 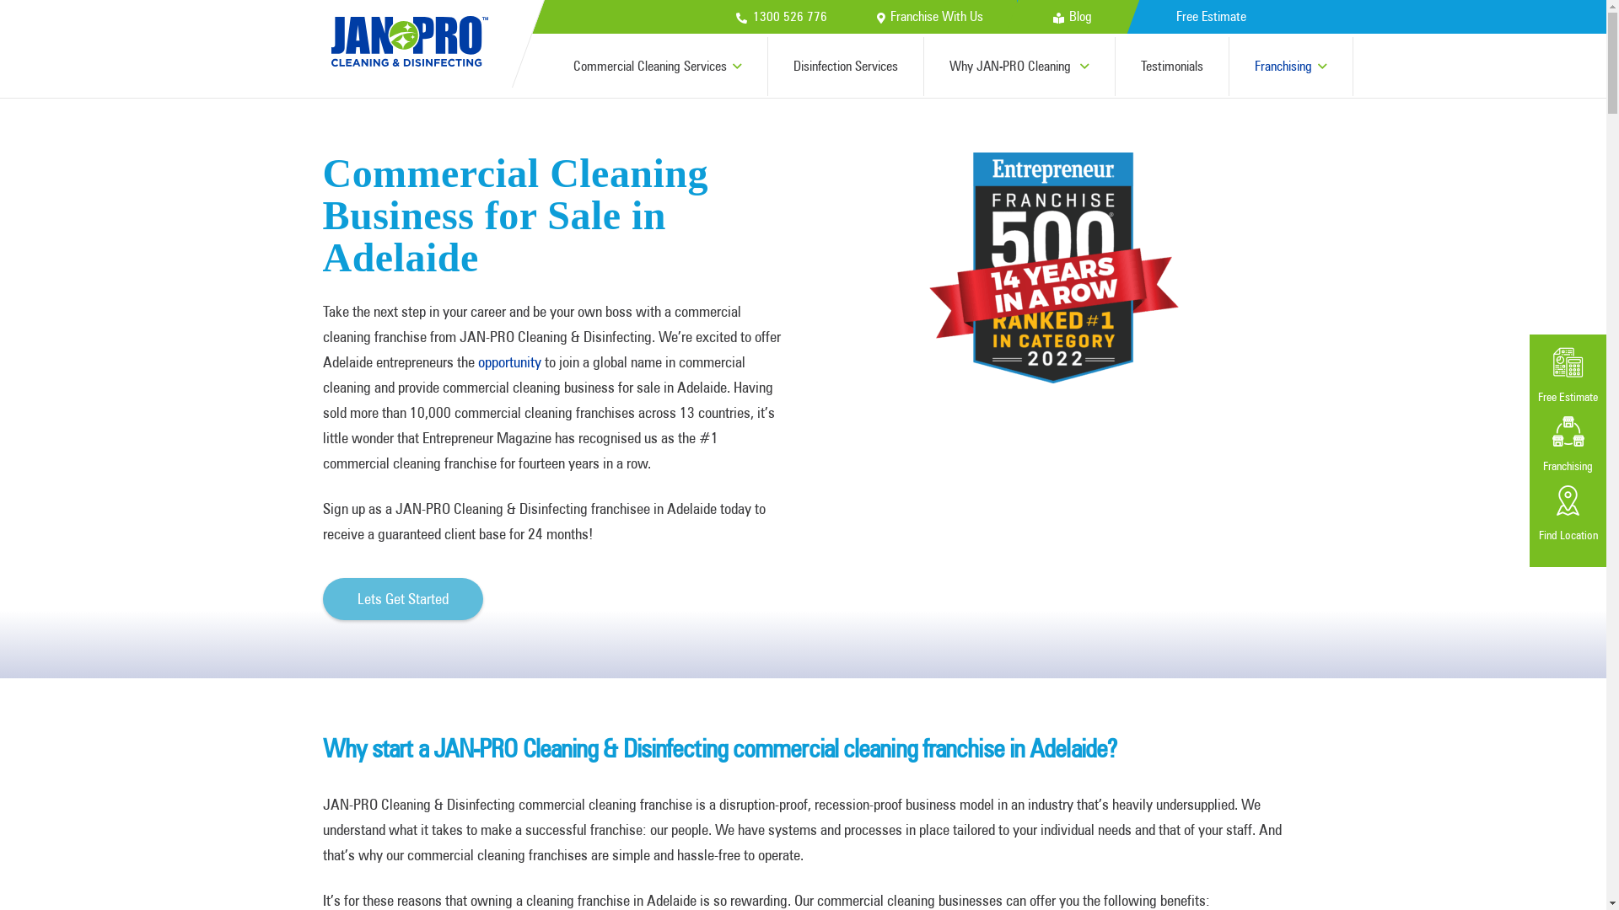 I want to click on Lets Get Started, so click(x=403, y=599).